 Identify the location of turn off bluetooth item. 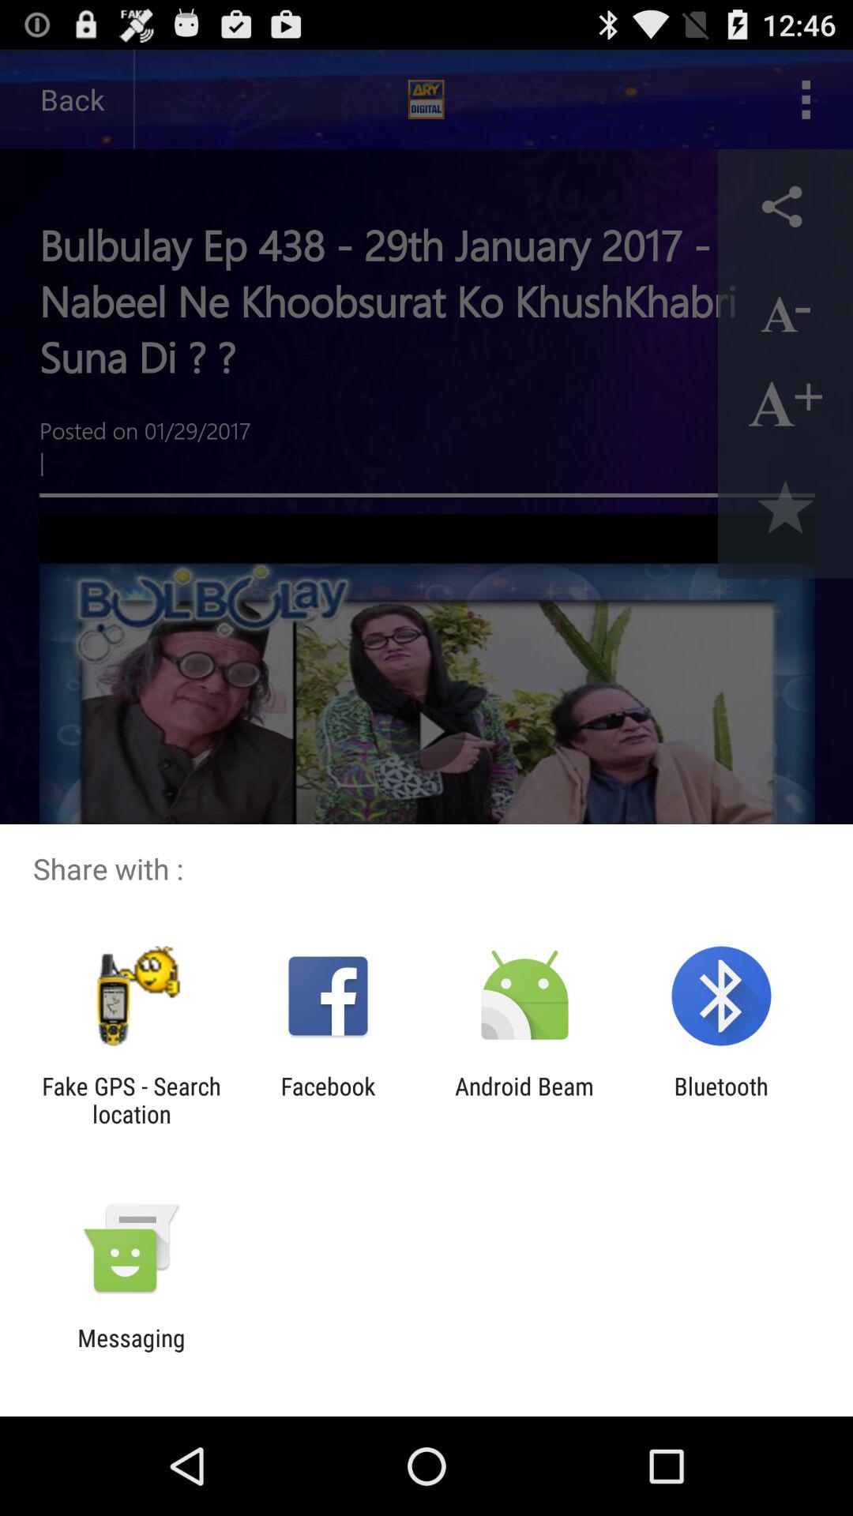
(720, 1100).